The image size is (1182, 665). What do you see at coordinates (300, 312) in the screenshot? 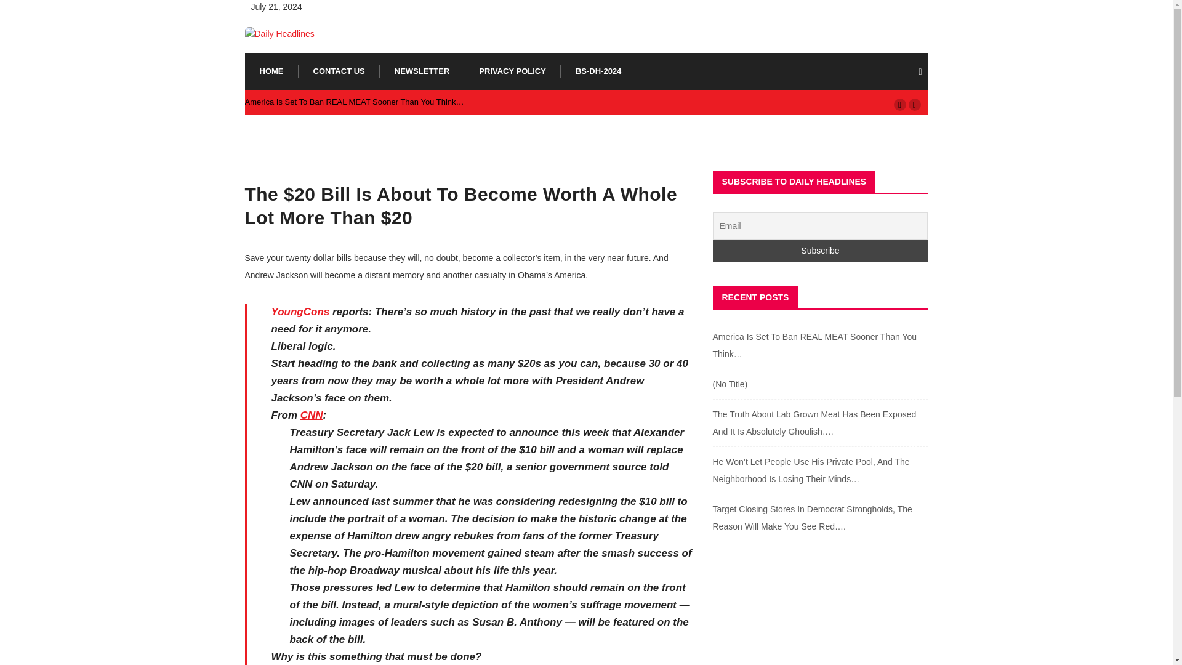
I see `YoungCons` at bounding box center [300, 312].